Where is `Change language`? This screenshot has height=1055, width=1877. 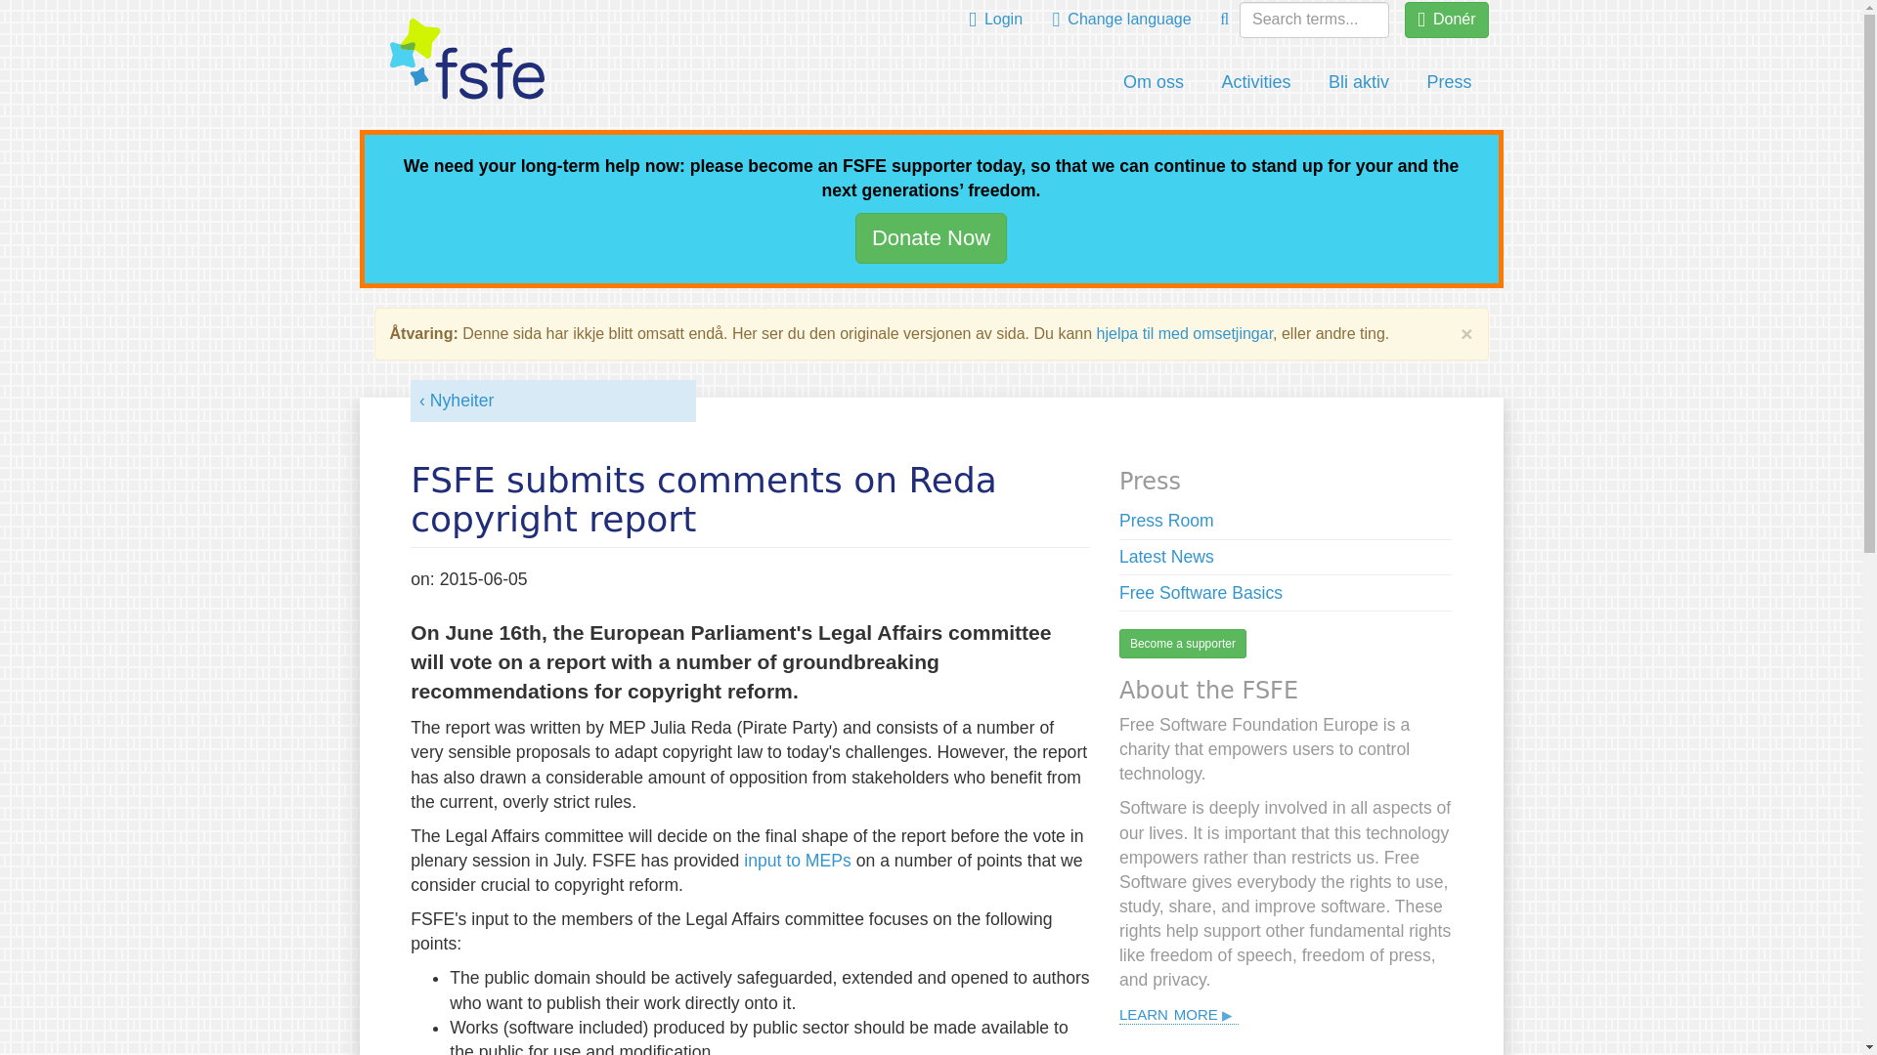 Change language is located at coordinates (1122, 20).